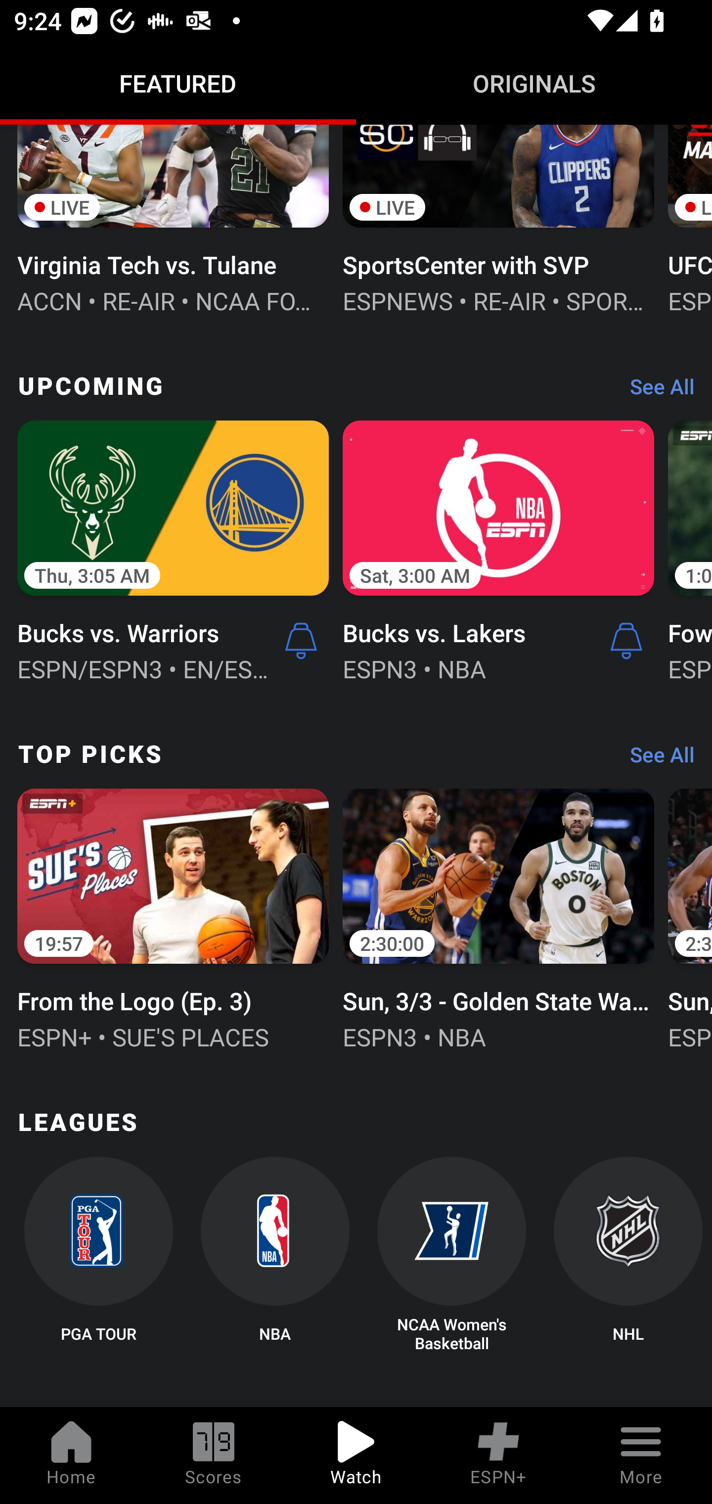 The width and height of the screenshot is (712, 1504). I want to click on NCAA Women's Basketball, so click(452, 1255).